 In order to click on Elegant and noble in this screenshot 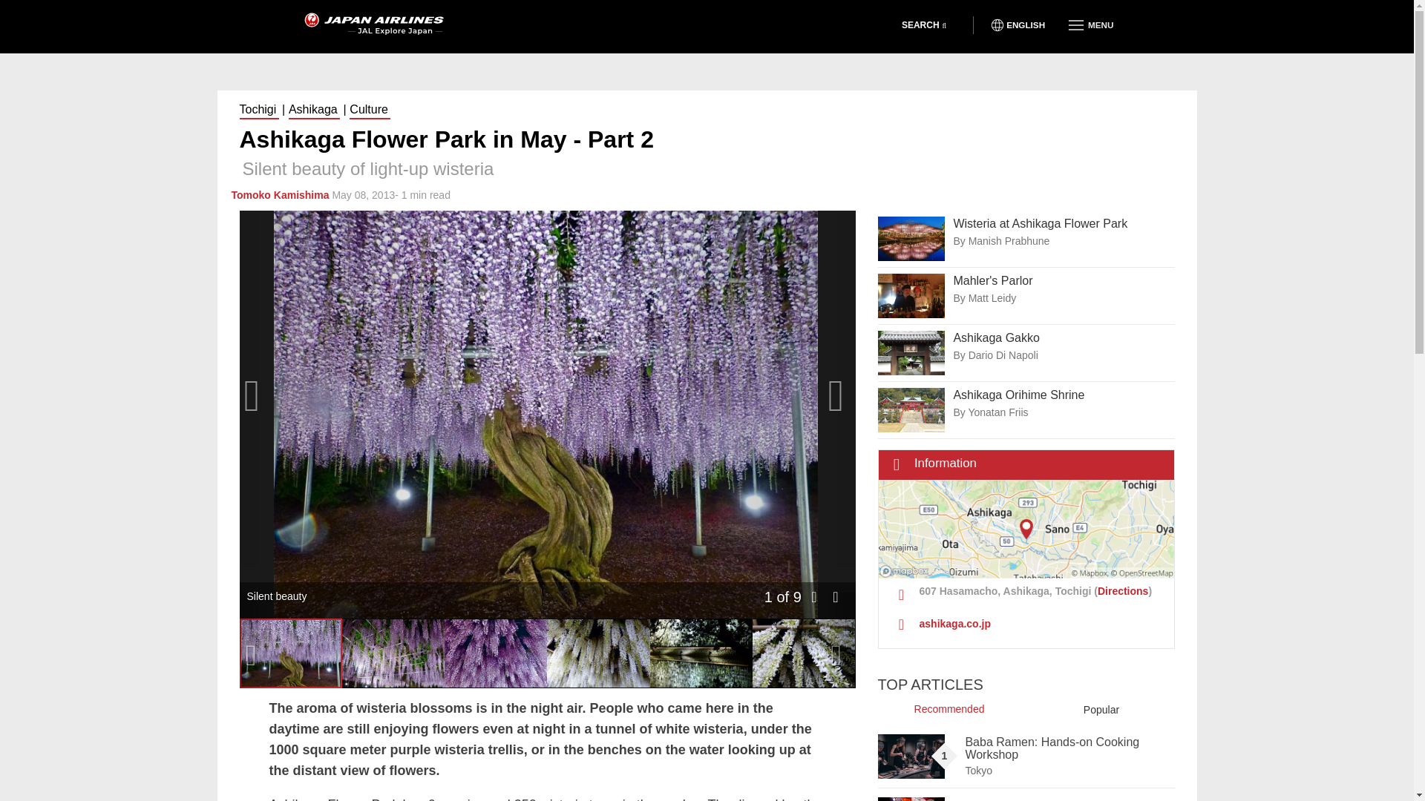, I will do `click(803, 653)`.